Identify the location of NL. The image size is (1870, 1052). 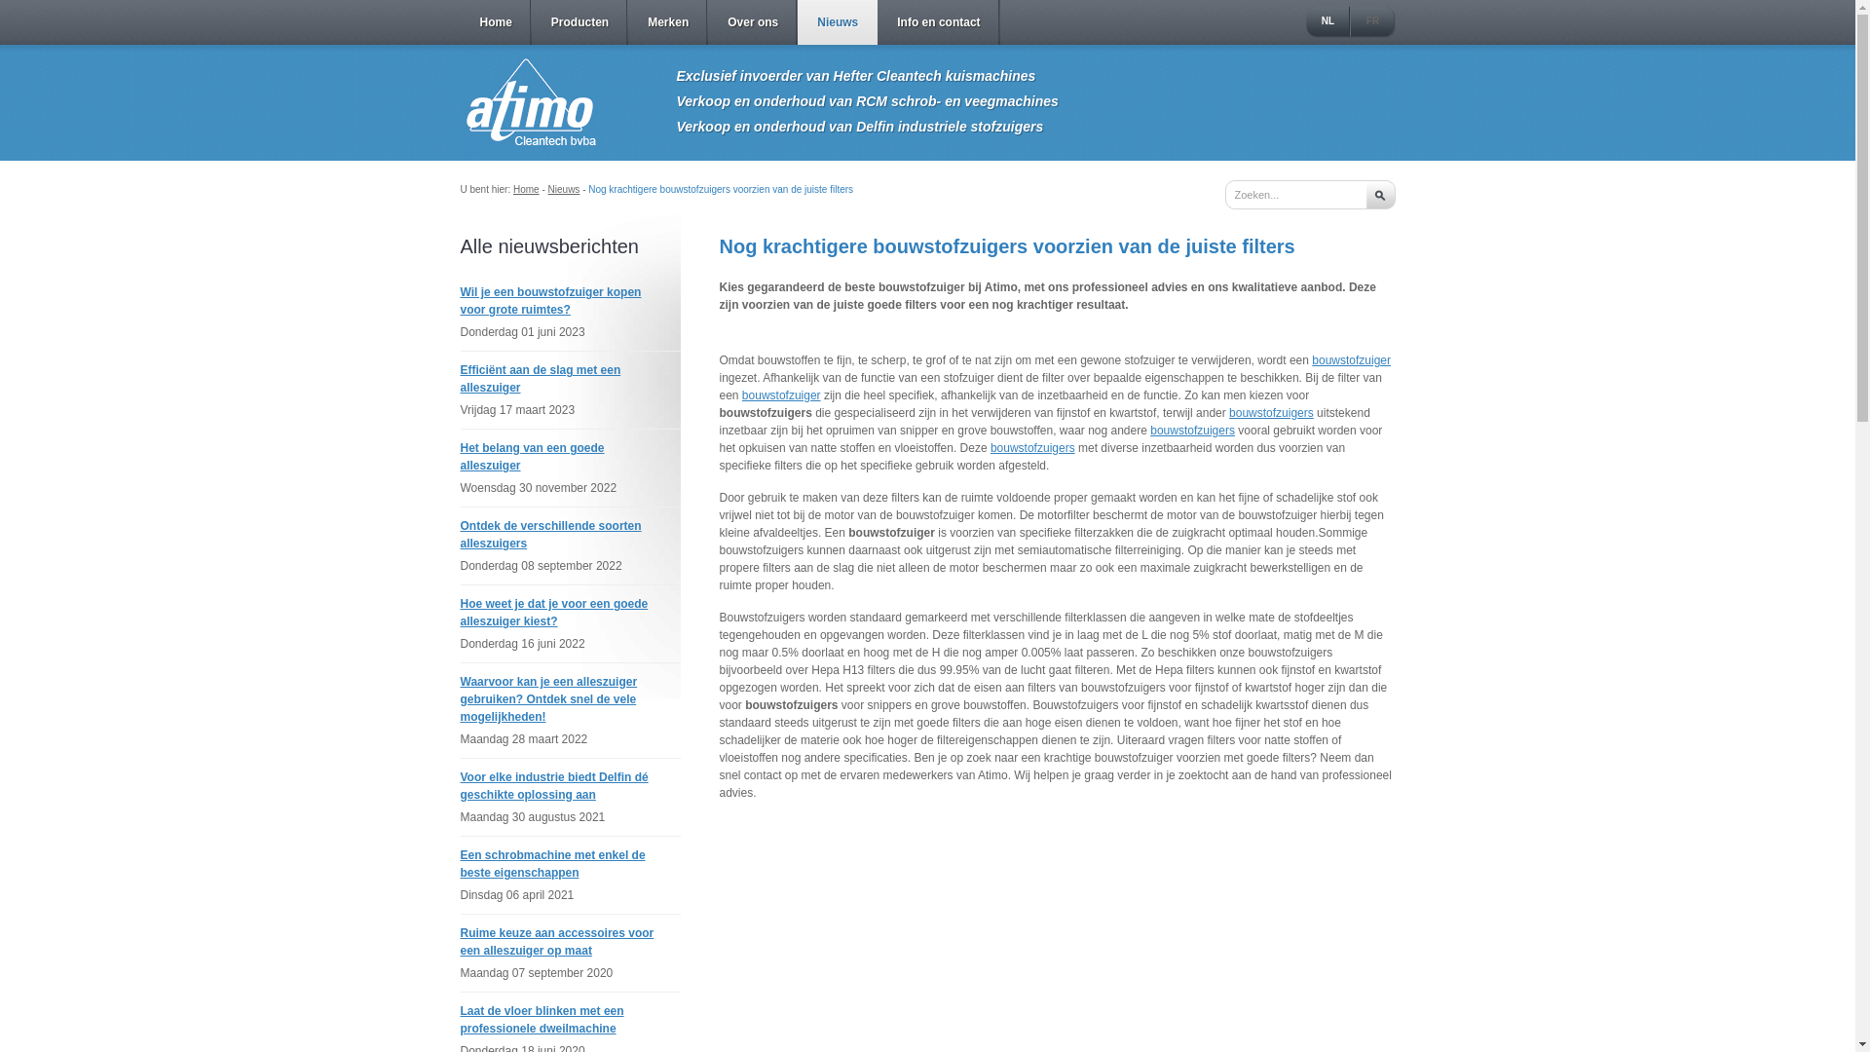
(1328, 21).